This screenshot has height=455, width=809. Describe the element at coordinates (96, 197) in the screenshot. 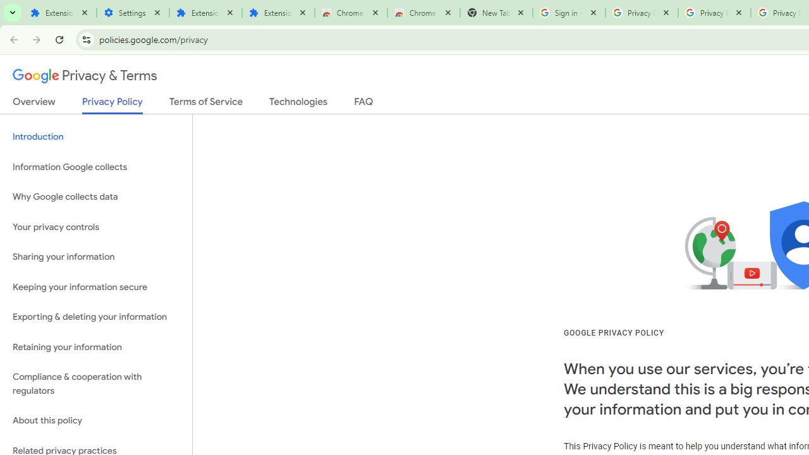

I see `Why Google collects data` at that location.